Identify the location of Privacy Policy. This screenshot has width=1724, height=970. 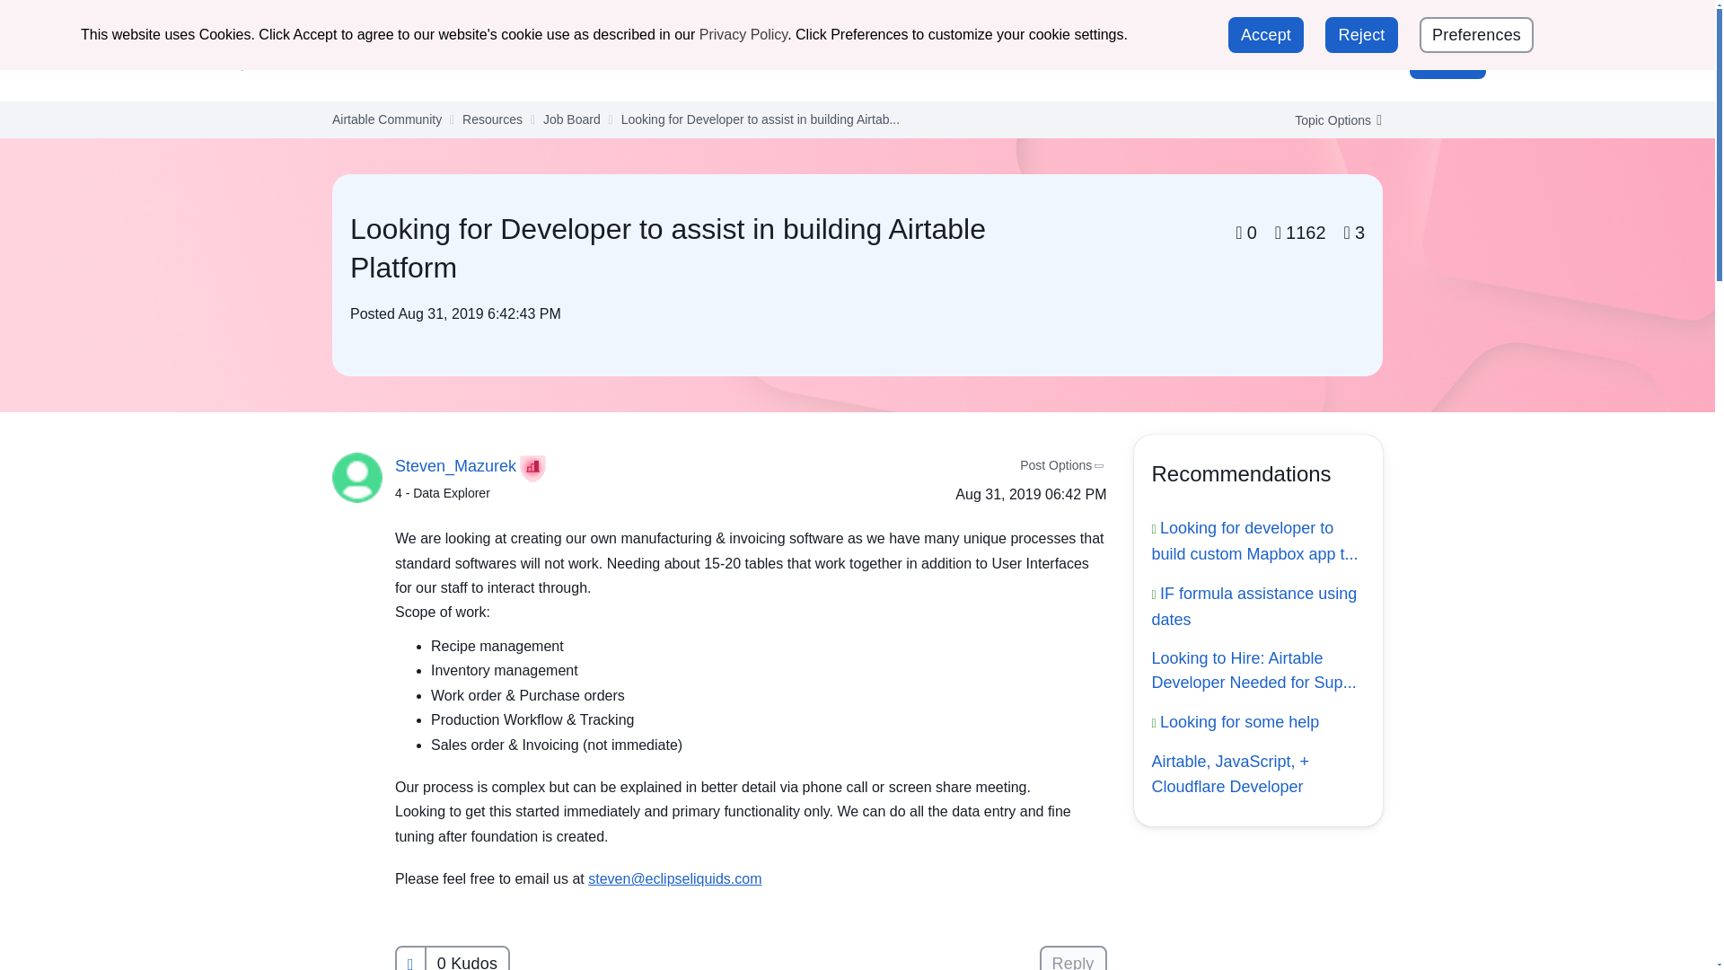
(743, 34).